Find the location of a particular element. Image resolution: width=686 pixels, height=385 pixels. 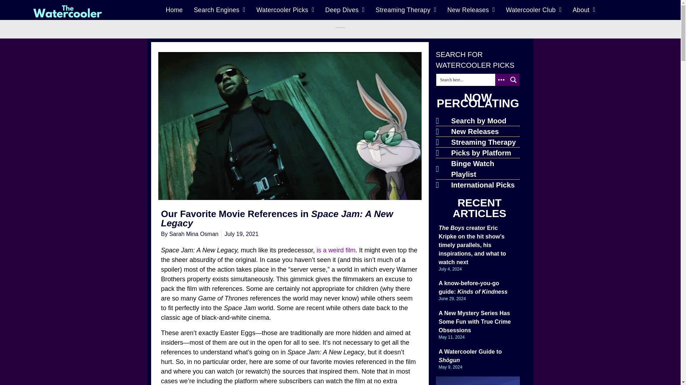

Home is located at coordinates (174, 10).